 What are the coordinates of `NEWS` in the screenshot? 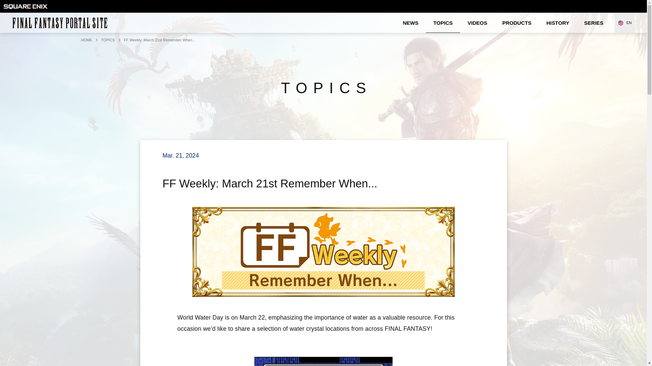 It's located at (410, 23).